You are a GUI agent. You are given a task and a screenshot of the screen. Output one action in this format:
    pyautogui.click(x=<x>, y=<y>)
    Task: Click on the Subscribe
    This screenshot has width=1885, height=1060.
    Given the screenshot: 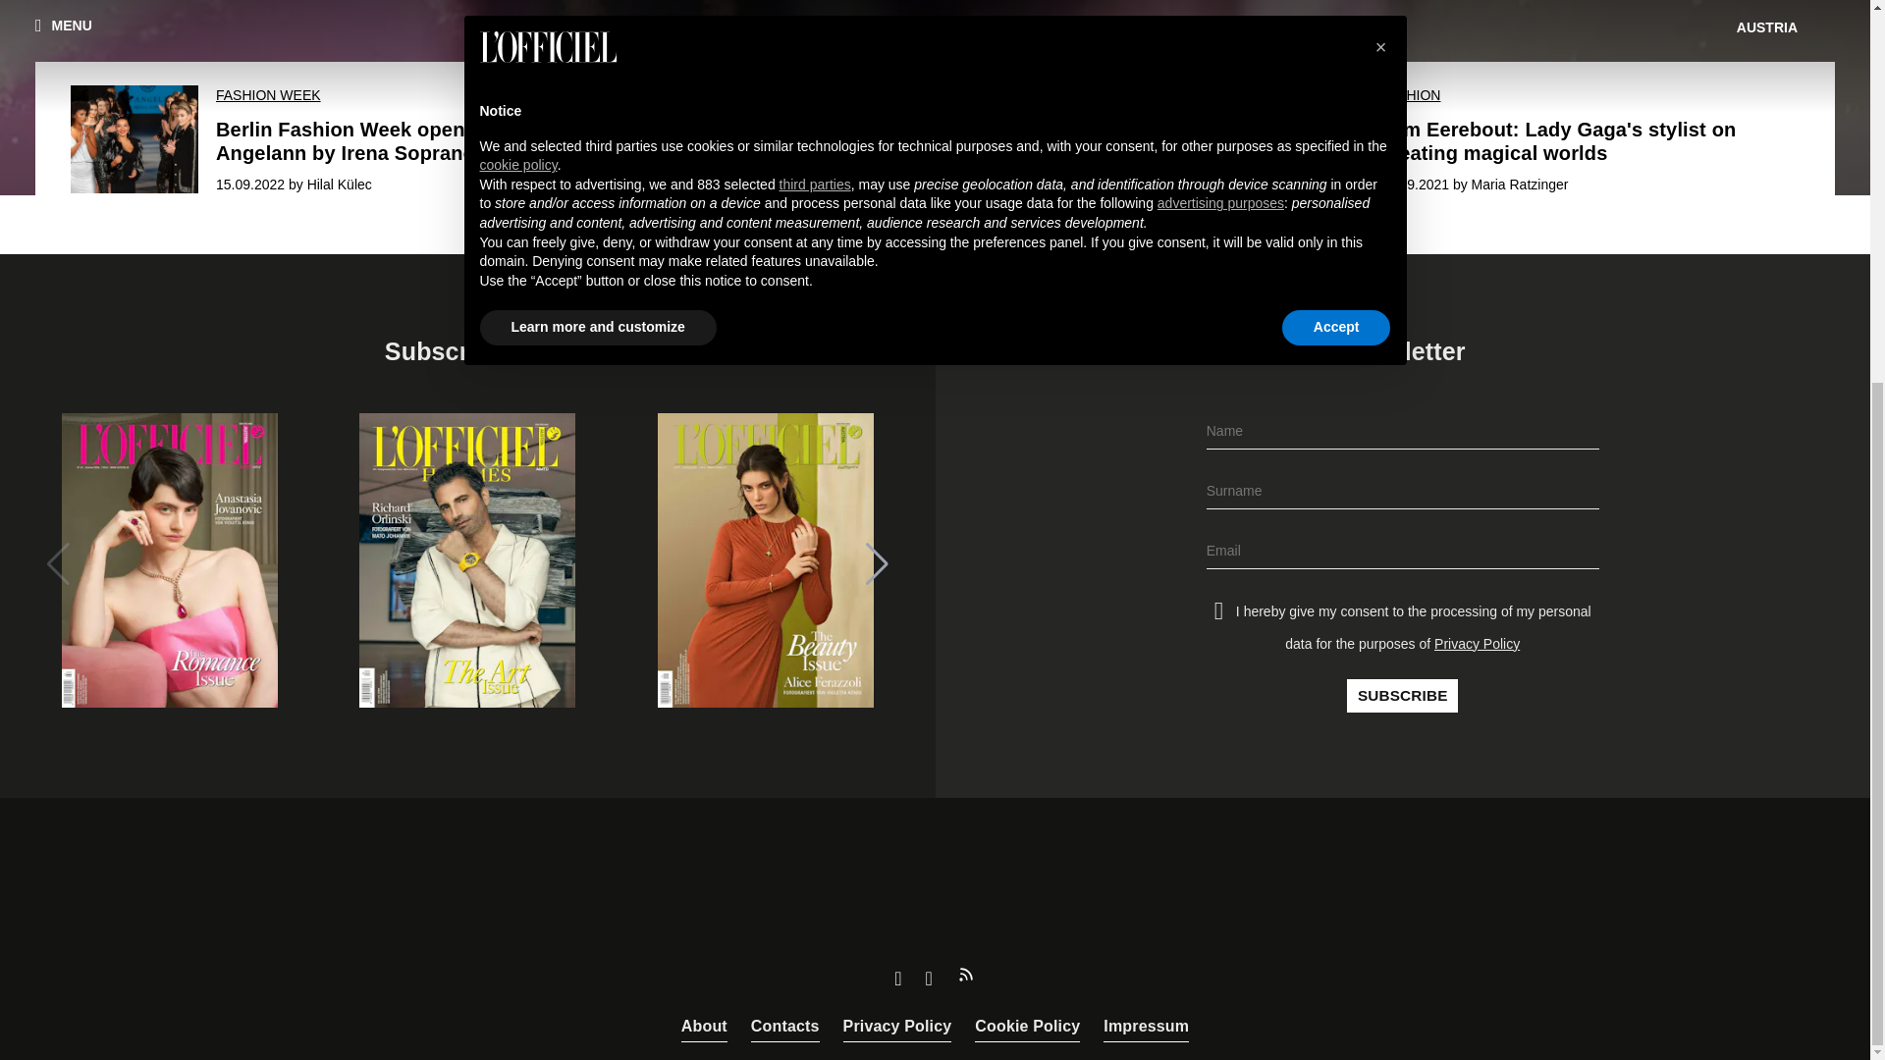 What is the action you would take?
    pyautogui.click(x=1402, y=695)
    